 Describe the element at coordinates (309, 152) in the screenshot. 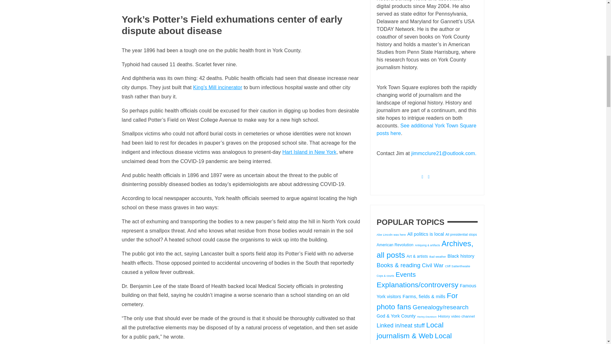

I see `Hart Island in New York` at that location.